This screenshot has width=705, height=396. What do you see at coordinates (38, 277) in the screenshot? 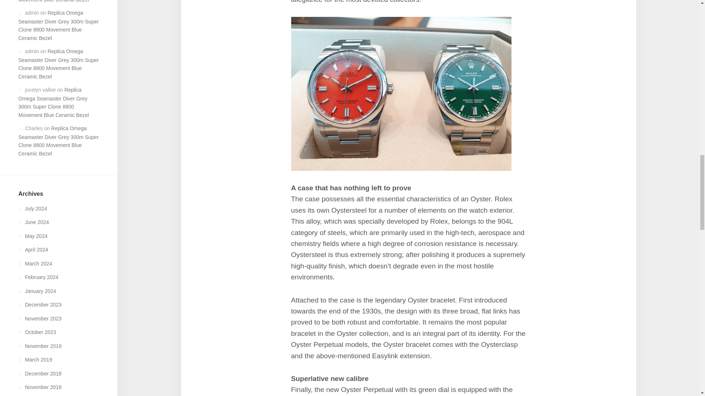
I see `February 2024` at bounding box center [38, 277].